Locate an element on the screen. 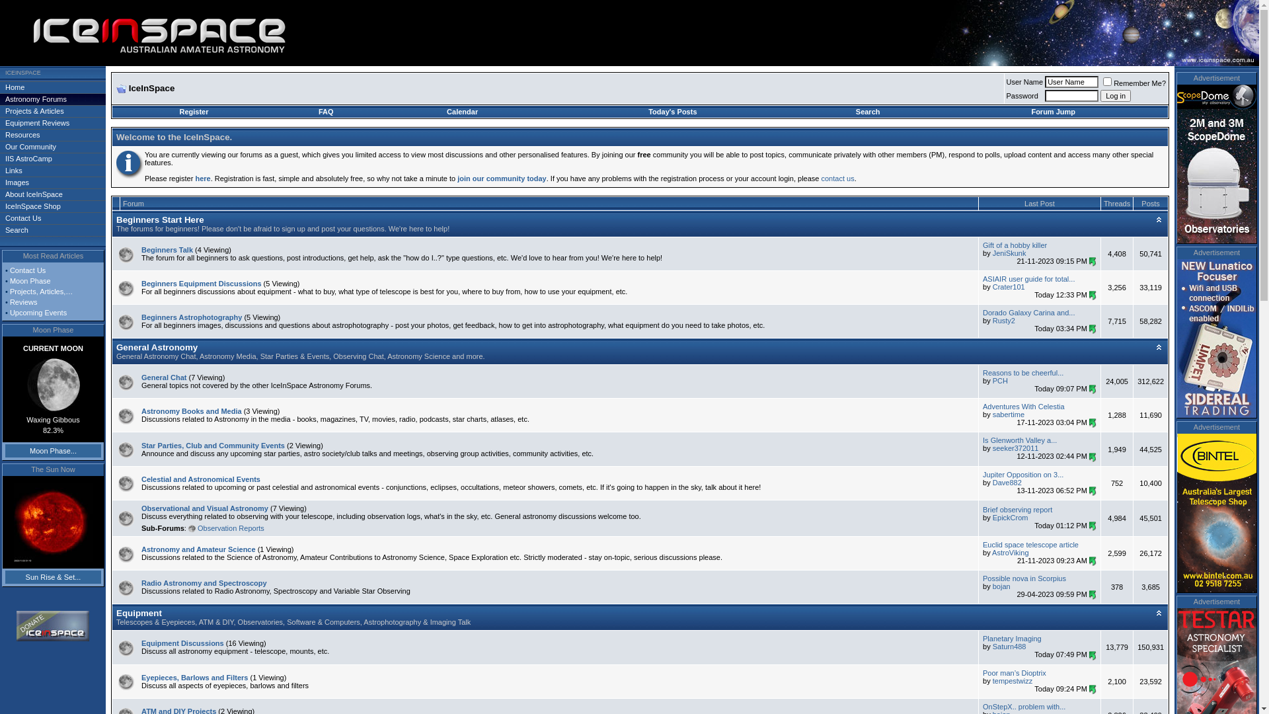 The height and width of the screenshot is (714, 1269). Equipment Reviews is located at coordinates (53, 123).